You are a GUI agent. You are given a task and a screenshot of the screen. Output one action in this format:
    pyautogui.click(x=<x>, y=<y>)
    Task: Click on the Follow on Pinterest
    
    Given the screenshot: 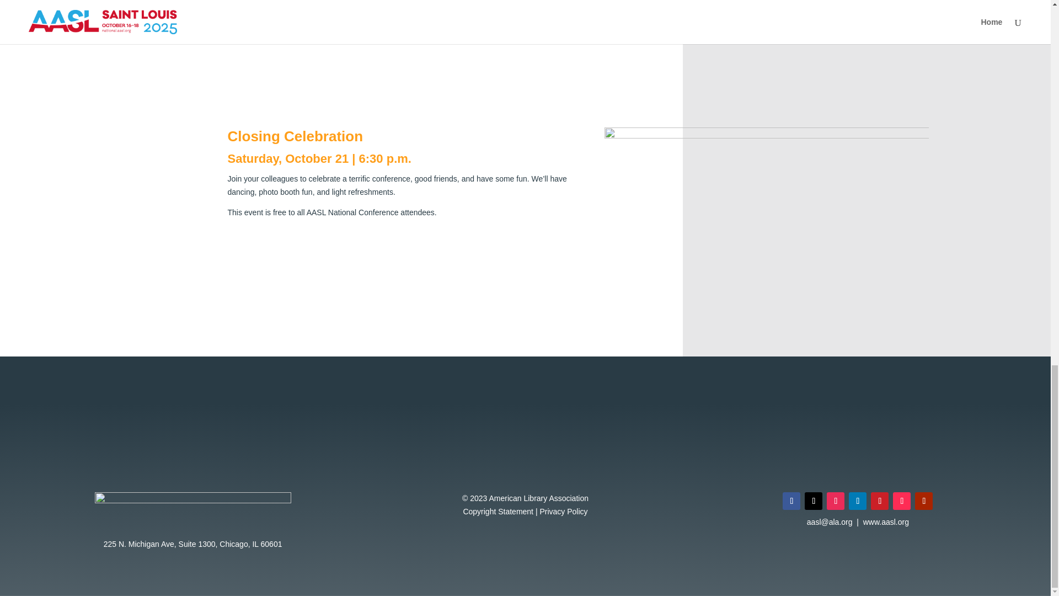 What is the action you would take?
    pyautogui.click(x=879, y=501)
    